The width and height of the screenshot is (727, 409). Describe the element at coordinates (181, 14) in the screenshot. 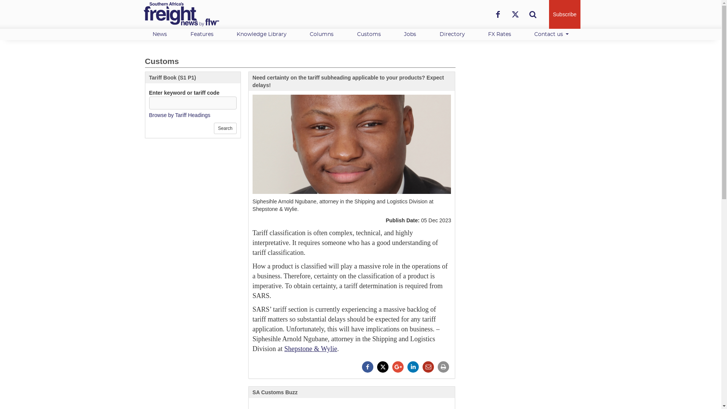

I see `Home` at that location.